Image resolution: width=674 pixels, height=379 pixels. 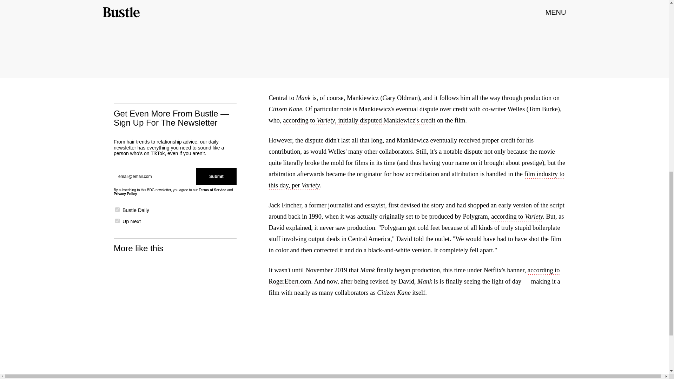 I want to click on Terms of Service, so click(x=212, y=189).